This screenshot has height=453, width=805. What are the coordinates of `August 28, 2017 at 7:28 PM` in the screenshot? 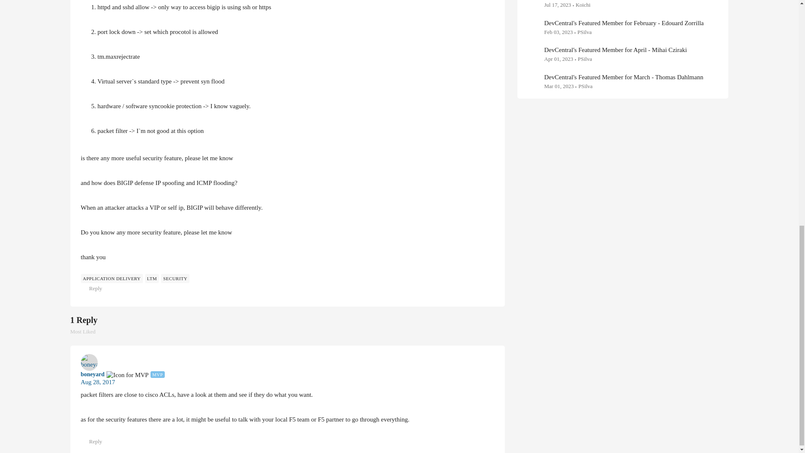 It's located at (112, 279).